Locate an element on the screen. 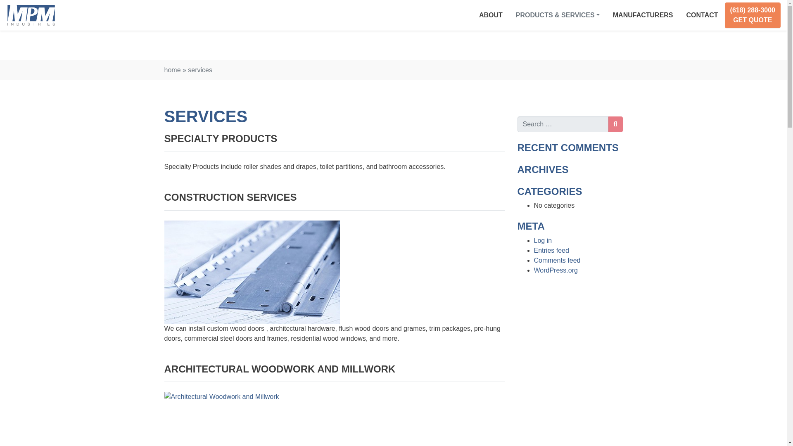 This screenshot has height=446, width=793. ABOUT is located at coordinates (491, 15).